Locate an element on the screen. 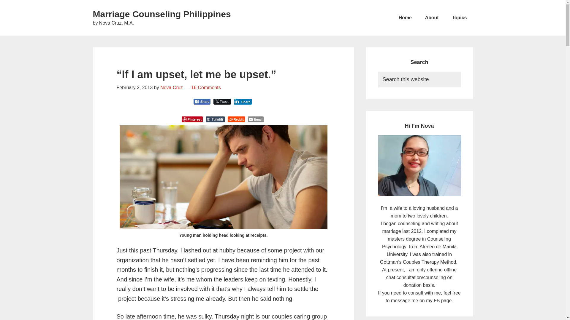  Share is located at coordinates (202, 101).